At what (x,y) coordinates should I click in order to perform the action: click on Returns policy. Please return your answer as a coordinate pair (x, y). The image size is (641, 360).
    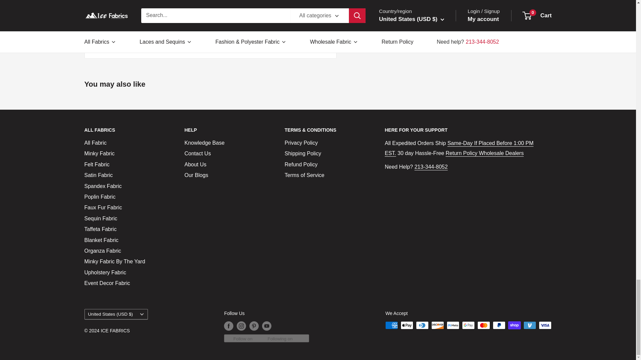
    Looking at the image, I should click on (462, 153).